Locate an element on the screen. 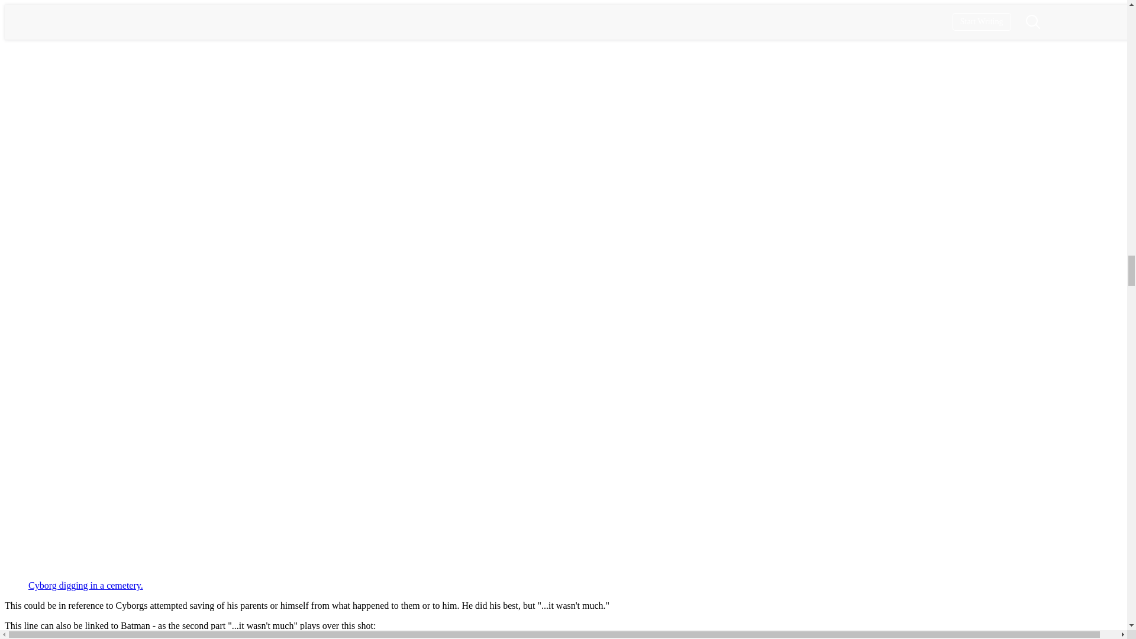 The image size is (1136, 639). Cyborg digging in a cemetery. is located at coordinates (85, 585).